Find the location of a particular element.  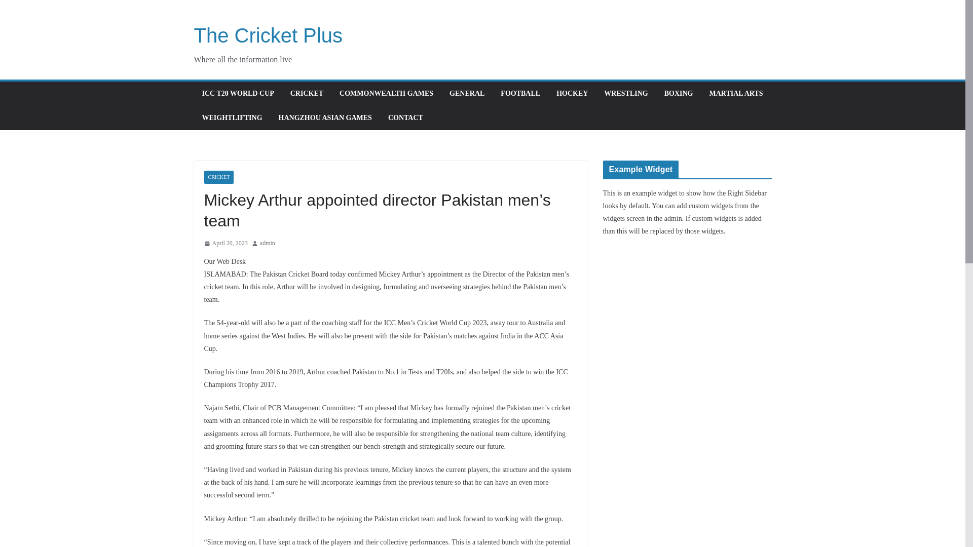

ICC T20 WORLD CUP is located at coordinates (237, 93).